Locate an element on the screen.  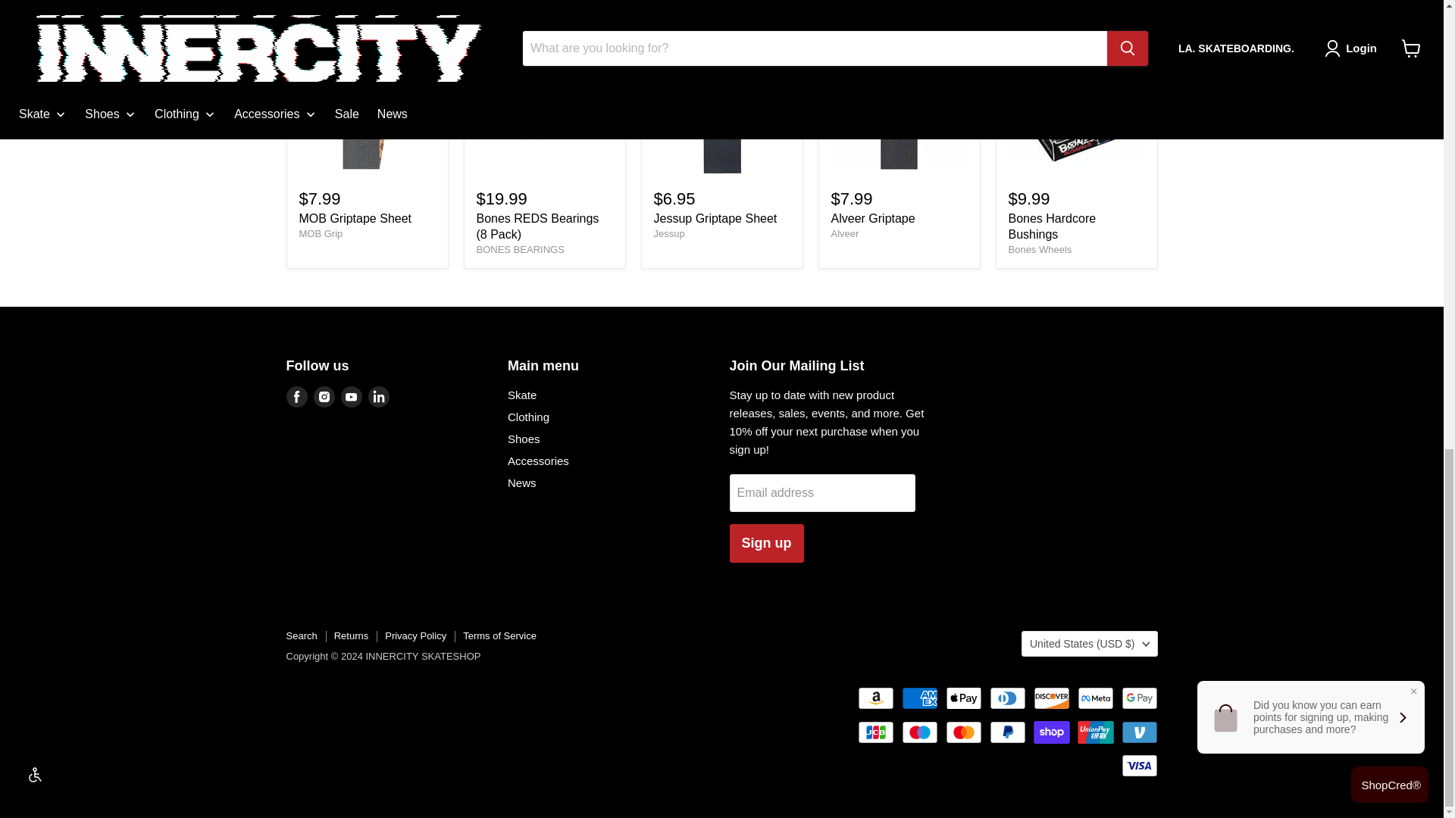
Facebook is located at coordinates (297, 396).